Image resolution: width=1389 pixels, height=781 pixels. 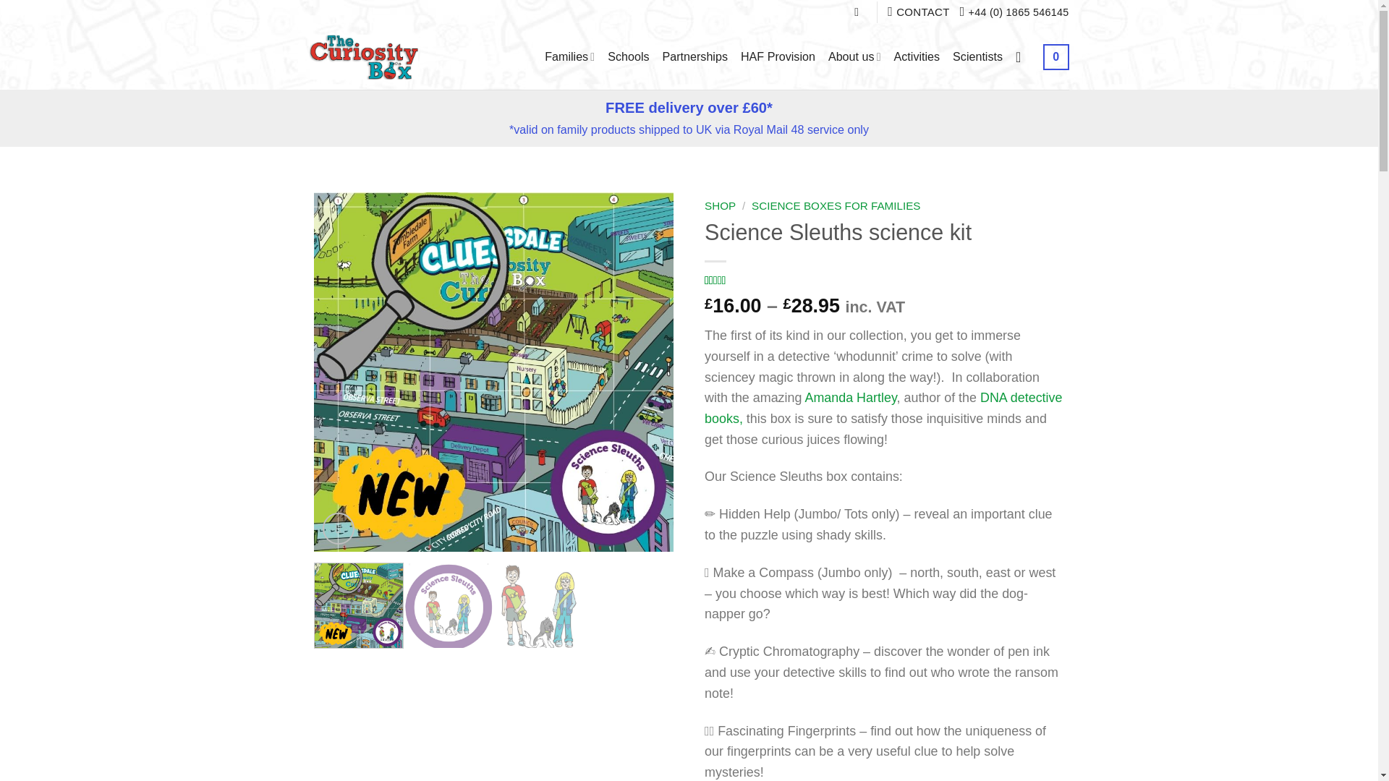 I want to click on Partnerships, so click(x=363, y=57).